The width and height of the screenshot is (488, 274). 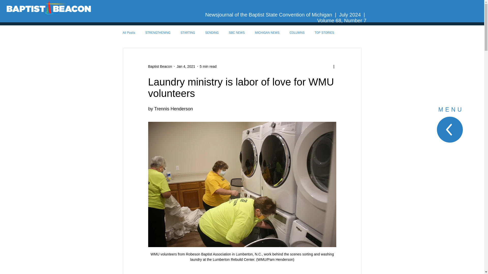 What do you see at coordinates (324, 32) in the screenshot?
I see `TOP STORIES` at bounding box center [324, 32].